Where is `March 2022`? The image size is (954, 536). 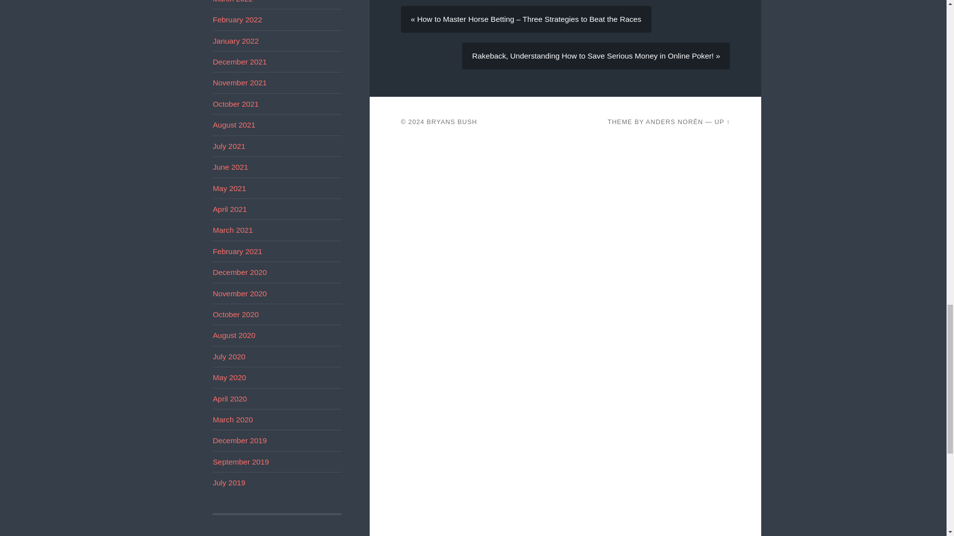
March 2022 is located at coordinates (233, 1).